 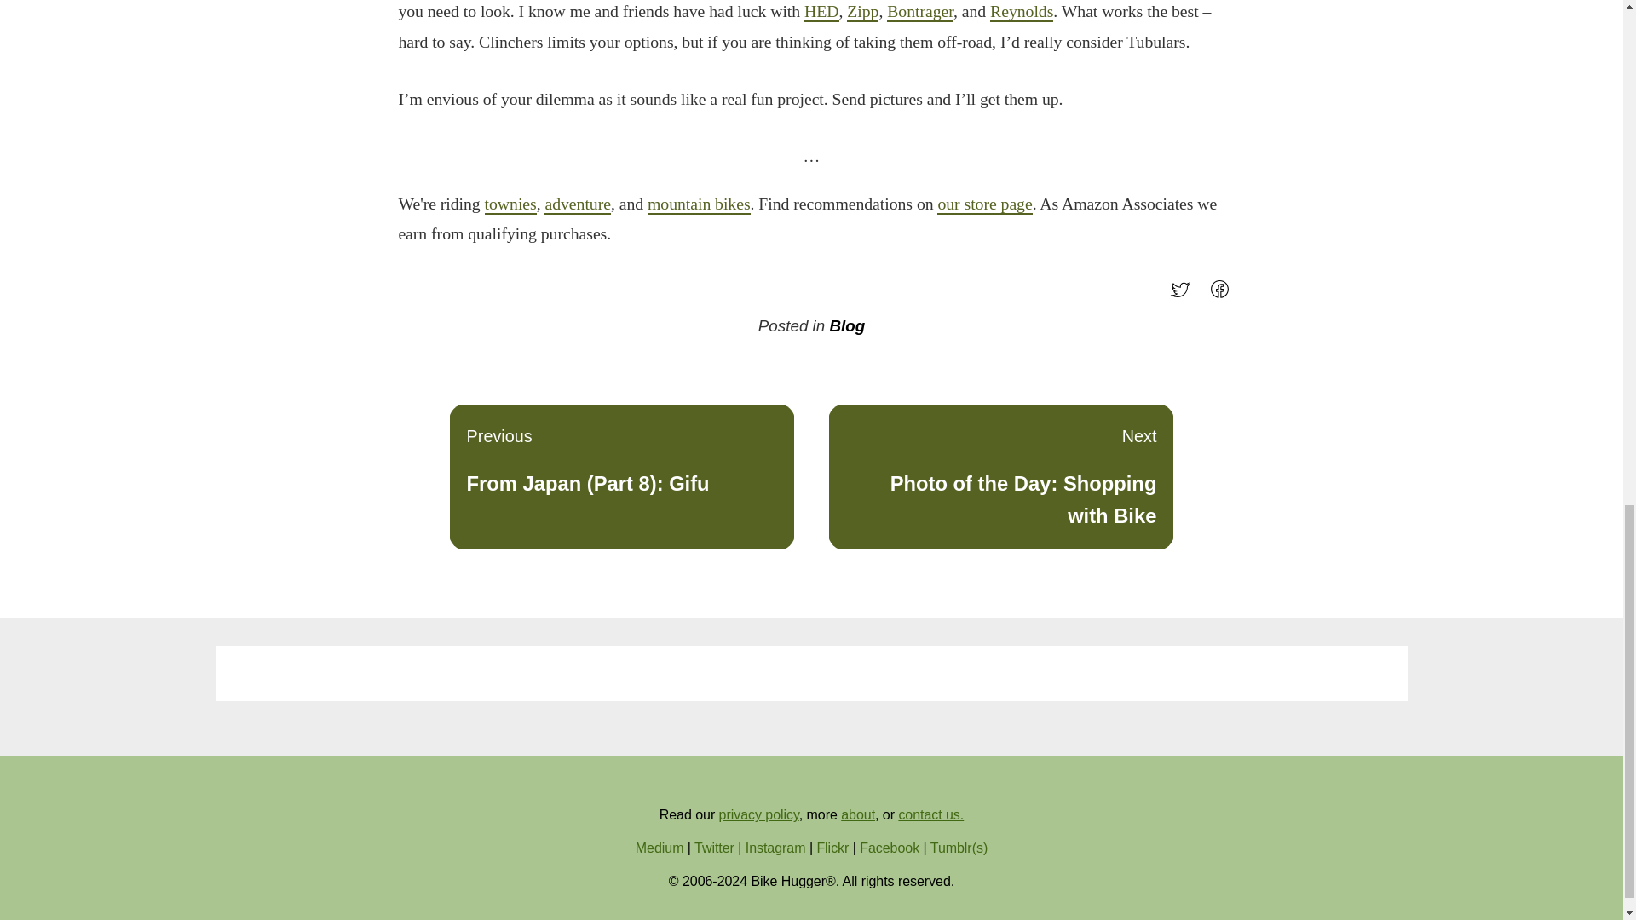 What do you see at coordinates (1184, 295) in the screenshot?
I see `about` at bounding box center [1184, 295].